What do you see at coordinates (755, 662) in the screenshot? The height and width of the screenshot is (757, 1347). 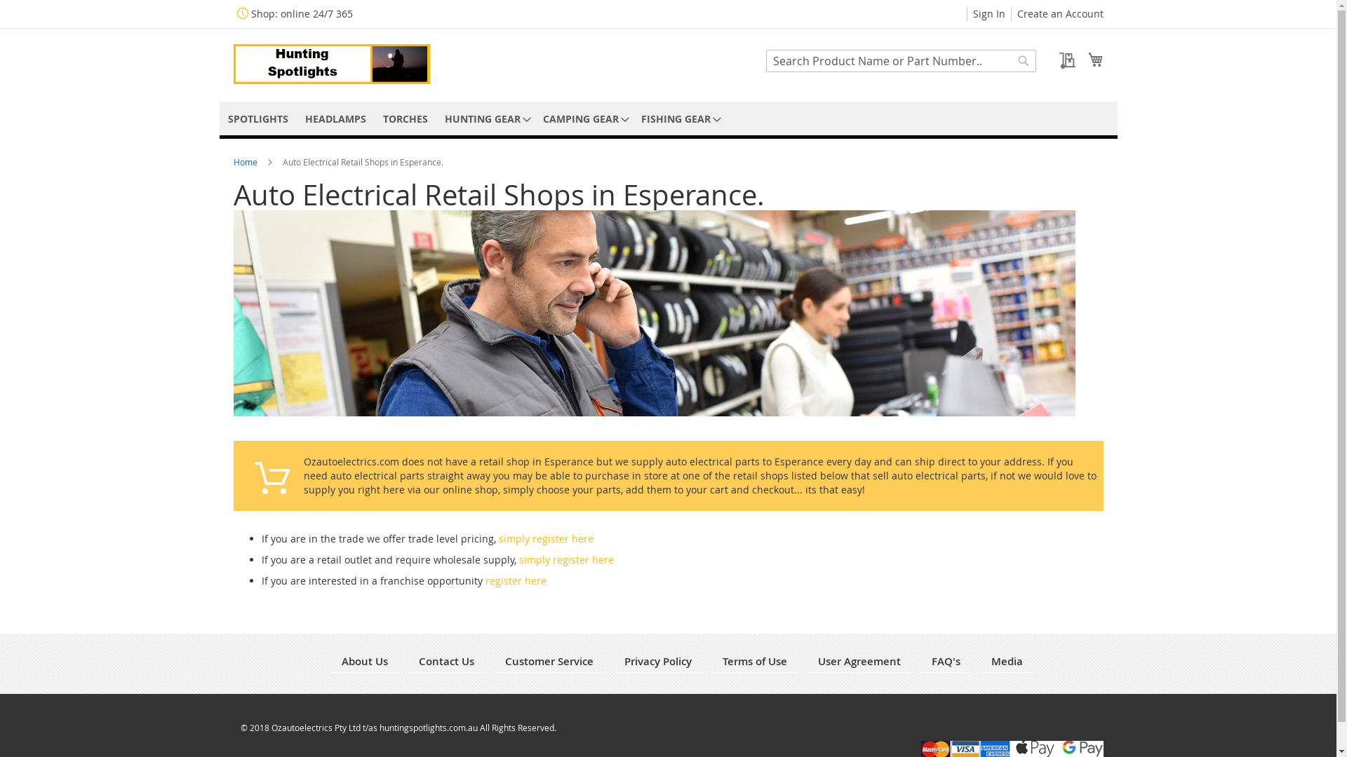 I see `Terms of Use` at bounding box center [755, 662].